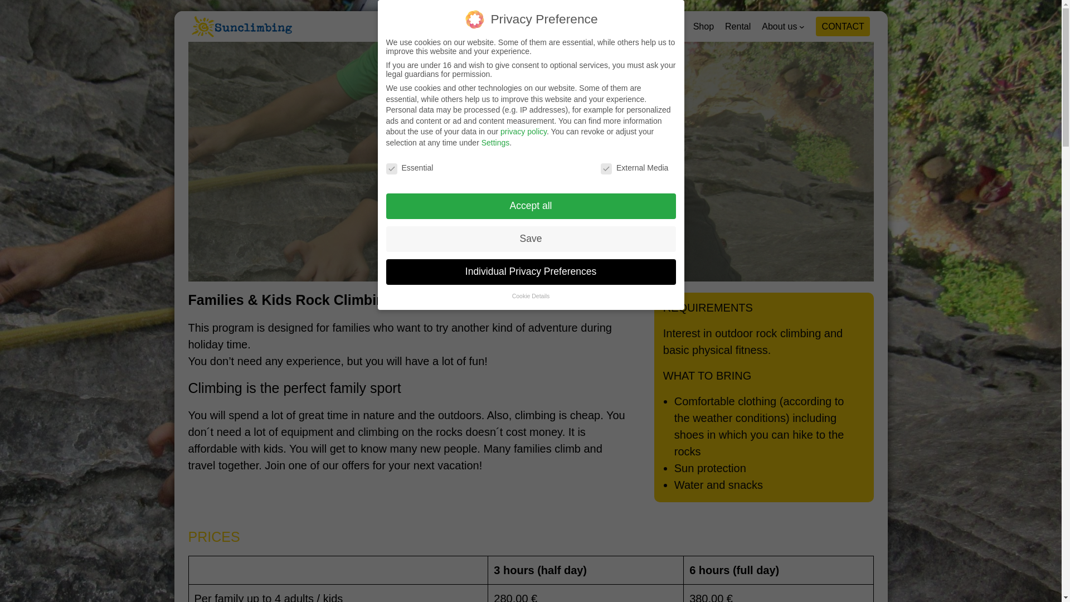  What do you see at coordinates (523, 27) in the screenshot?
I see `Courses` at bounding box center [523, 27].